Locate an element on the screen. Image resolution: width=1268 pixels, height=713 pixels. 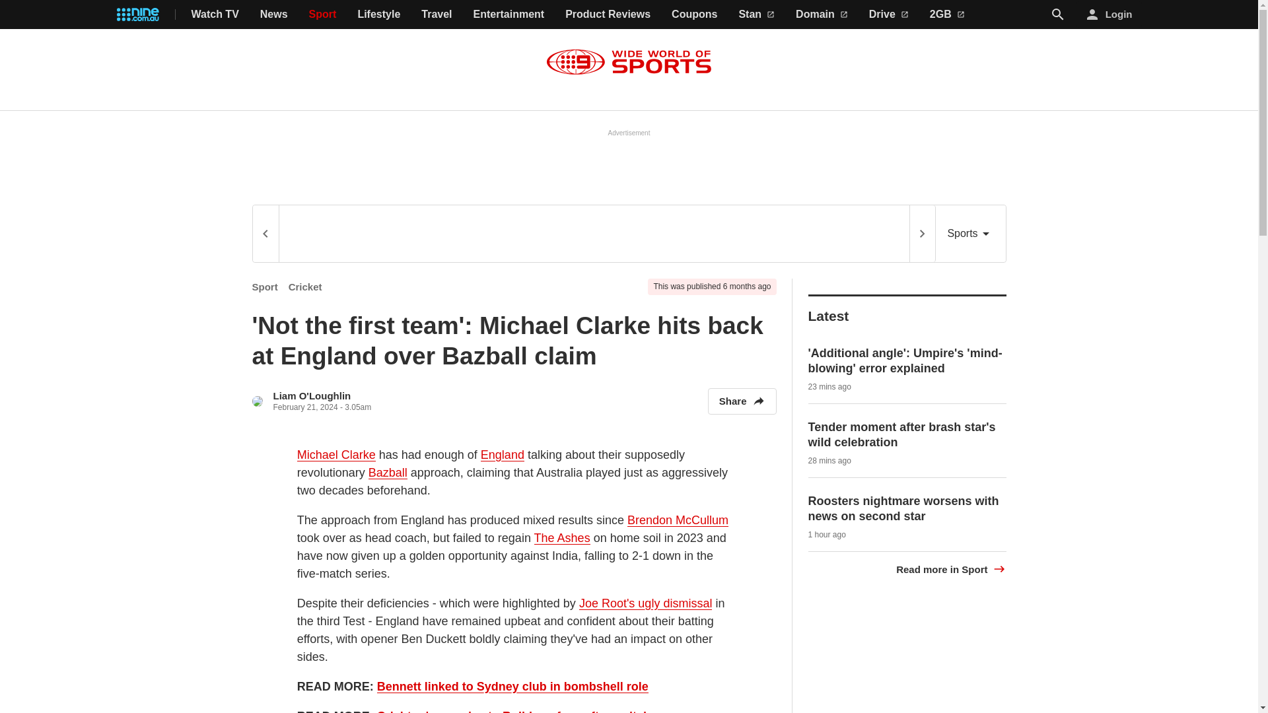
Bennett linked to Sydney club in bombshell role is located at coordinates (512, 687).